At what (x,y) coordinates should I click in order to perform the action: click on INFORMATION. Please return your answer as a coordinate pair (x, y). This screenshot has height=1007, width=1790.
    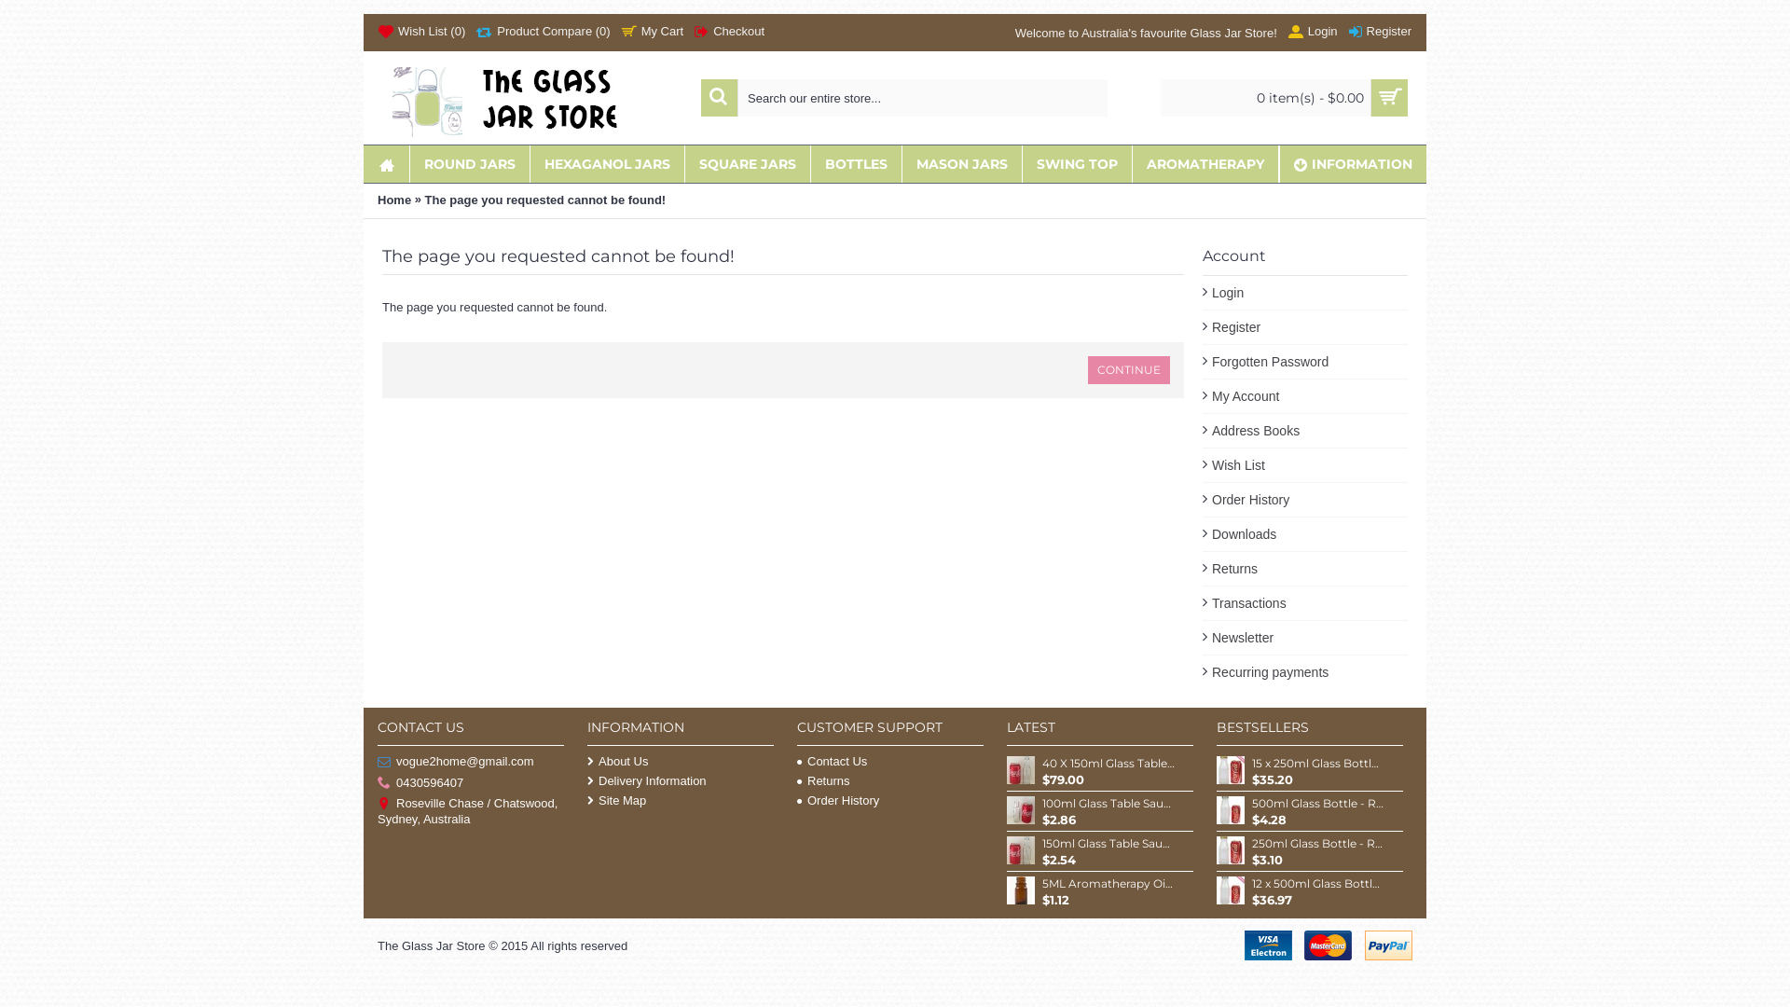
    Looking at the image, I should click on (1354, 164).